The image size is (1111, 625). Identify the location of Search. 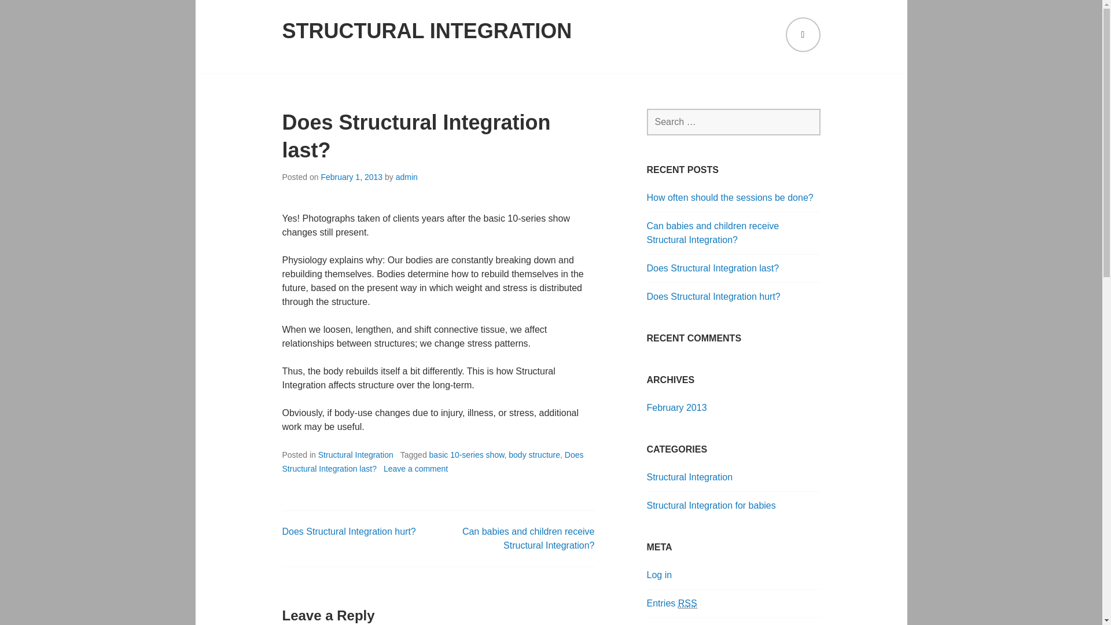
(35, 13).